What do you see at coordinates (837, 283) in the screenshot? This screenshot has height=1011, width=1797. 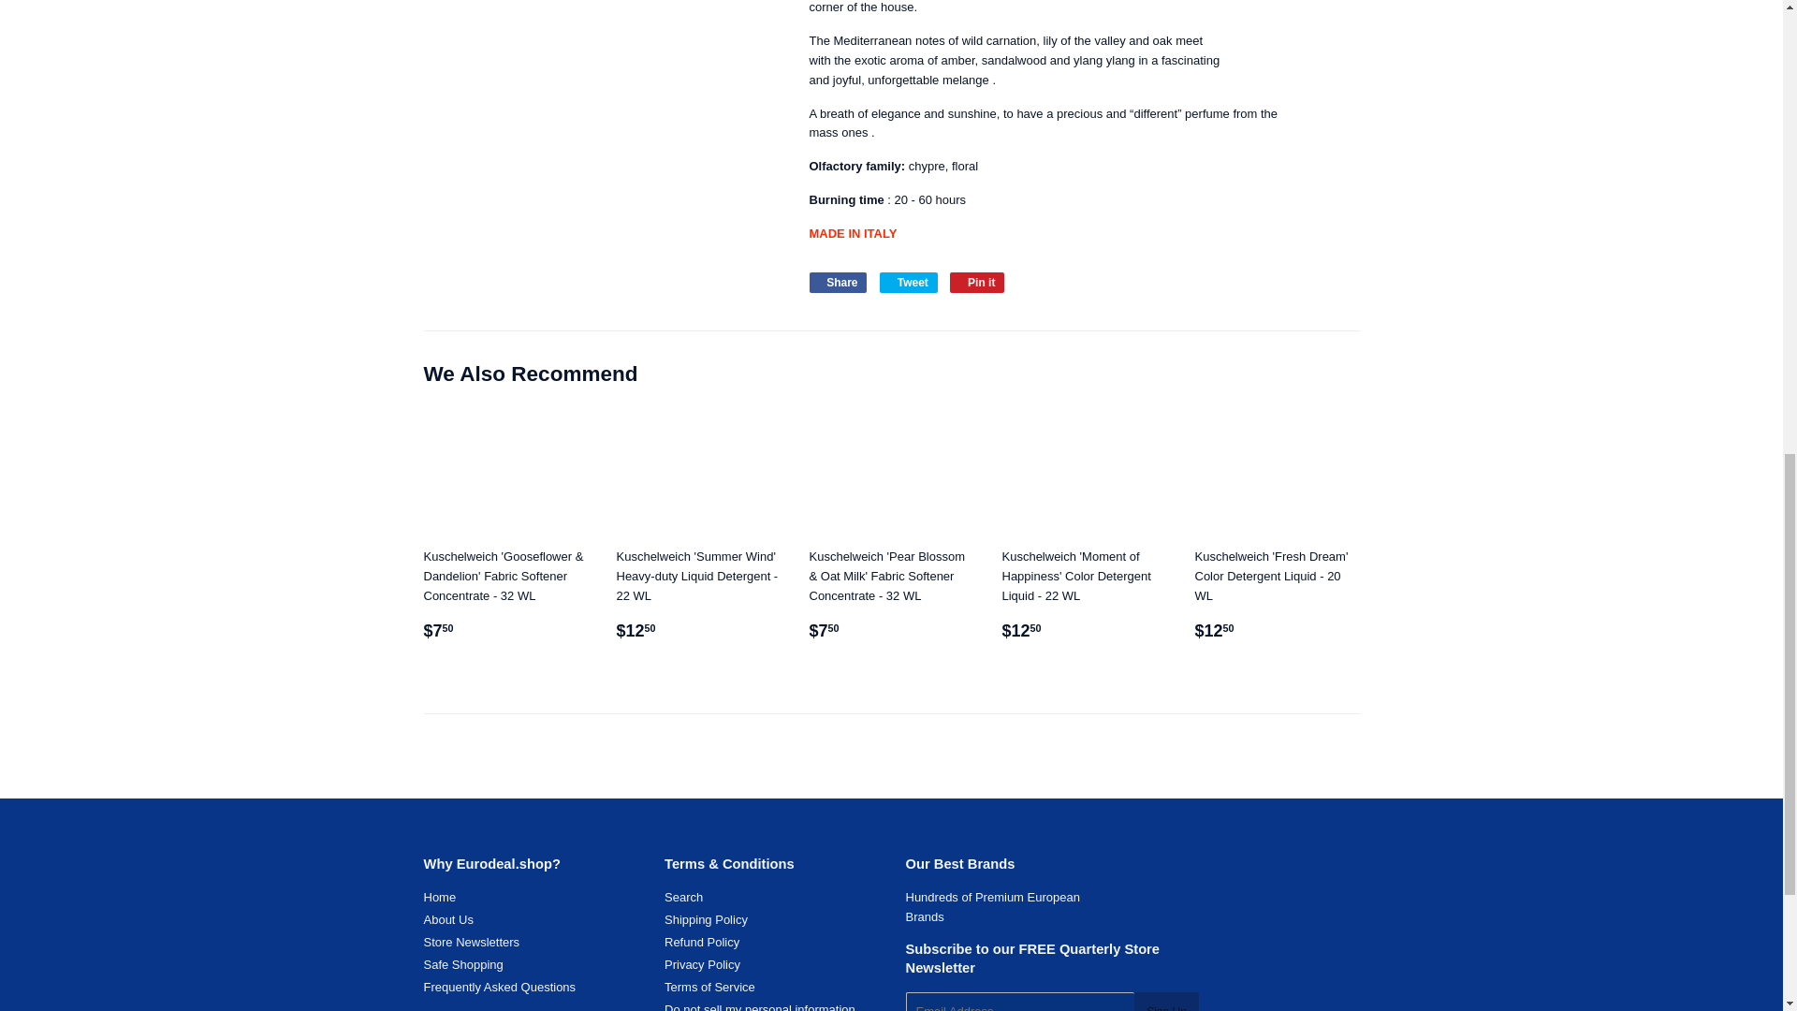 I see `Share on Facebook` at bounding box center [837, 283].